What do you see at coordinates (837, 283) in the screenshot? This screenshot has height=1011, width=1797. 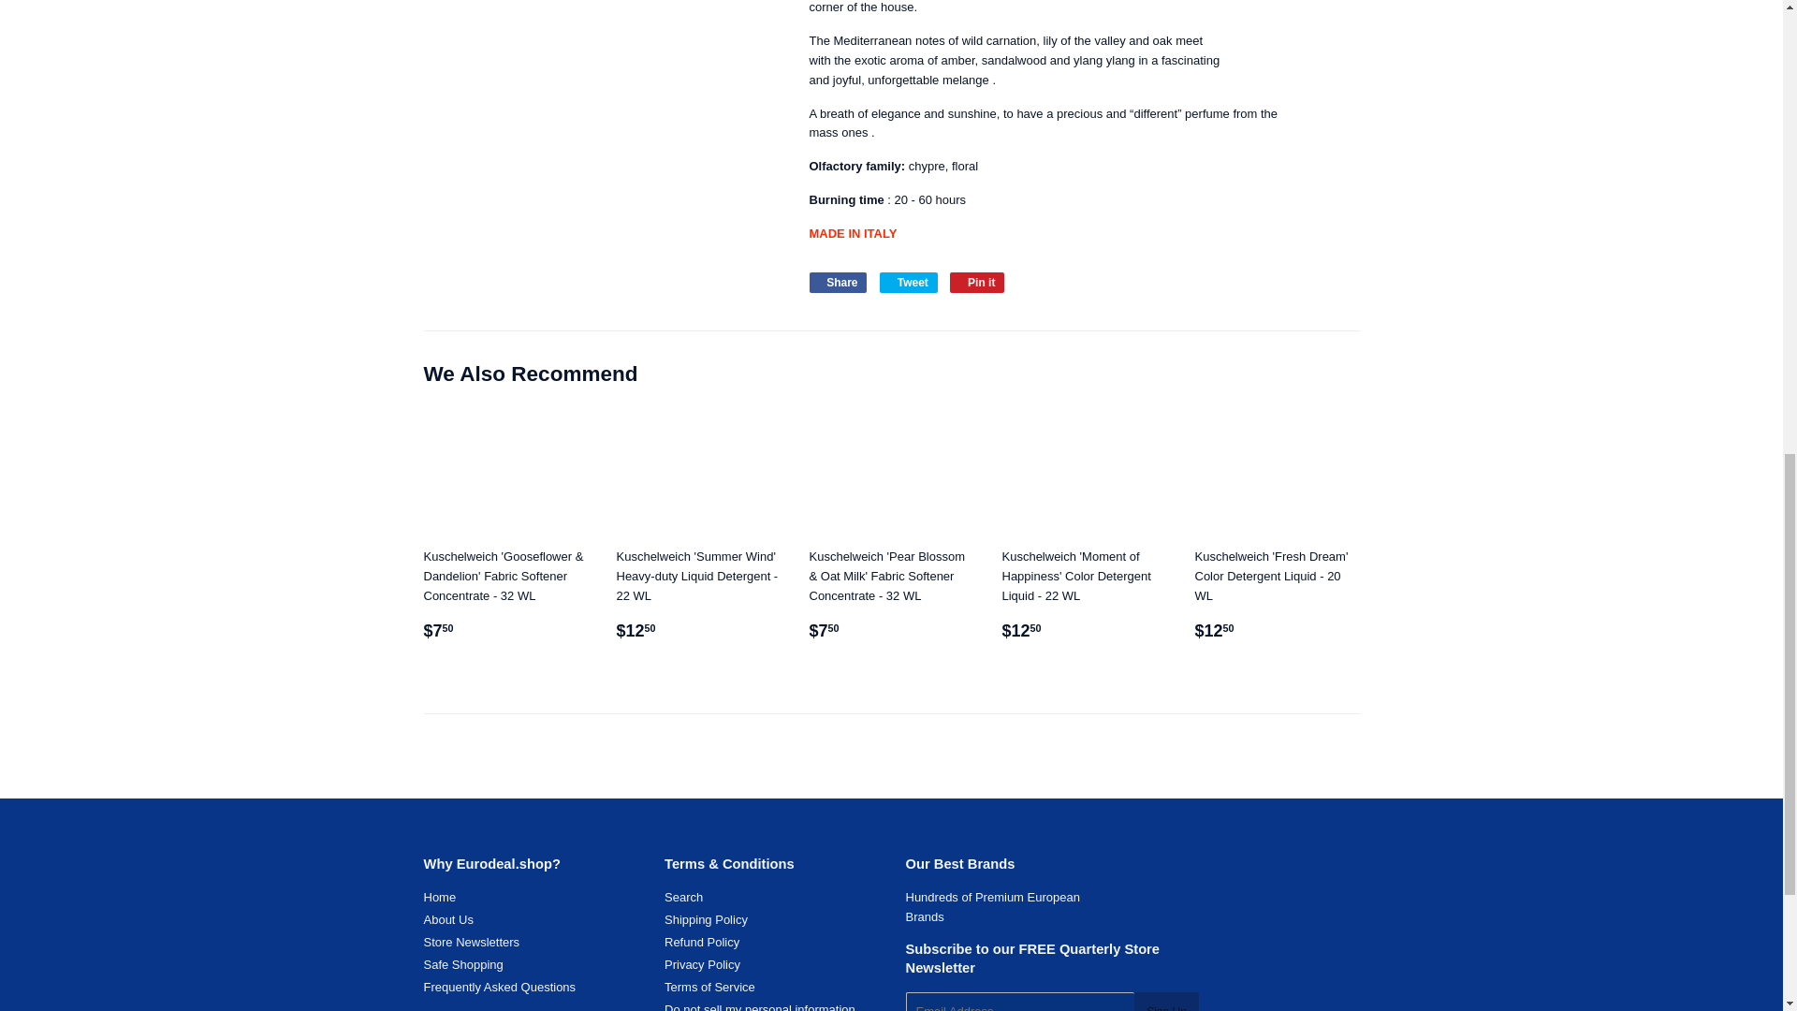 I see `Share on Facebook` at bounding box center [837, 283].